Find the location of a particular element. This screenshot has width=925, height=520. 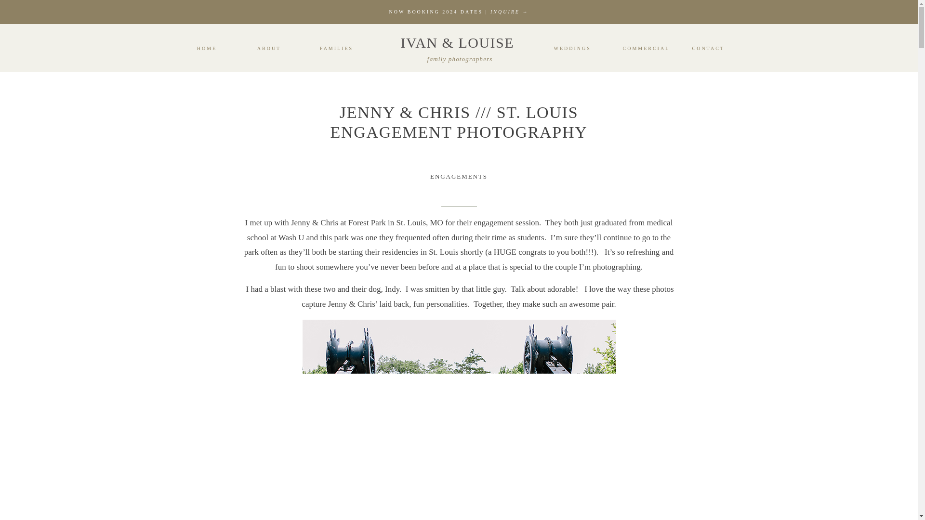

COMMERCIAL is located at coordinates (643, 48).